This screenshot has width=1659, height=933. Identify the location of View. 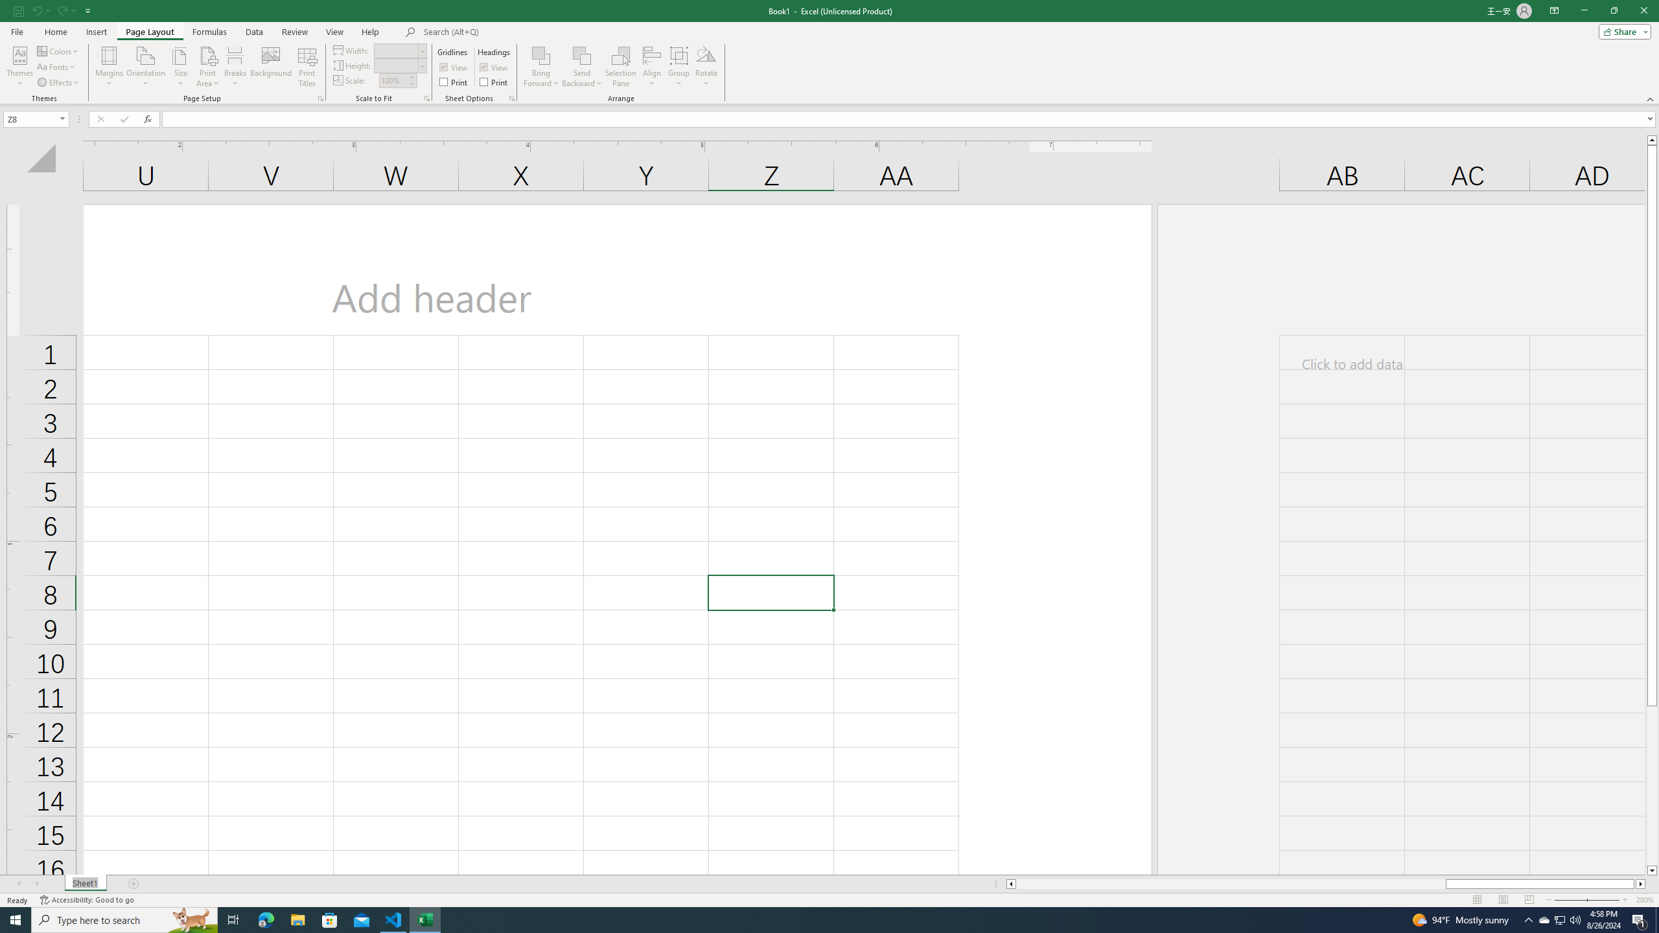
(334, 32).